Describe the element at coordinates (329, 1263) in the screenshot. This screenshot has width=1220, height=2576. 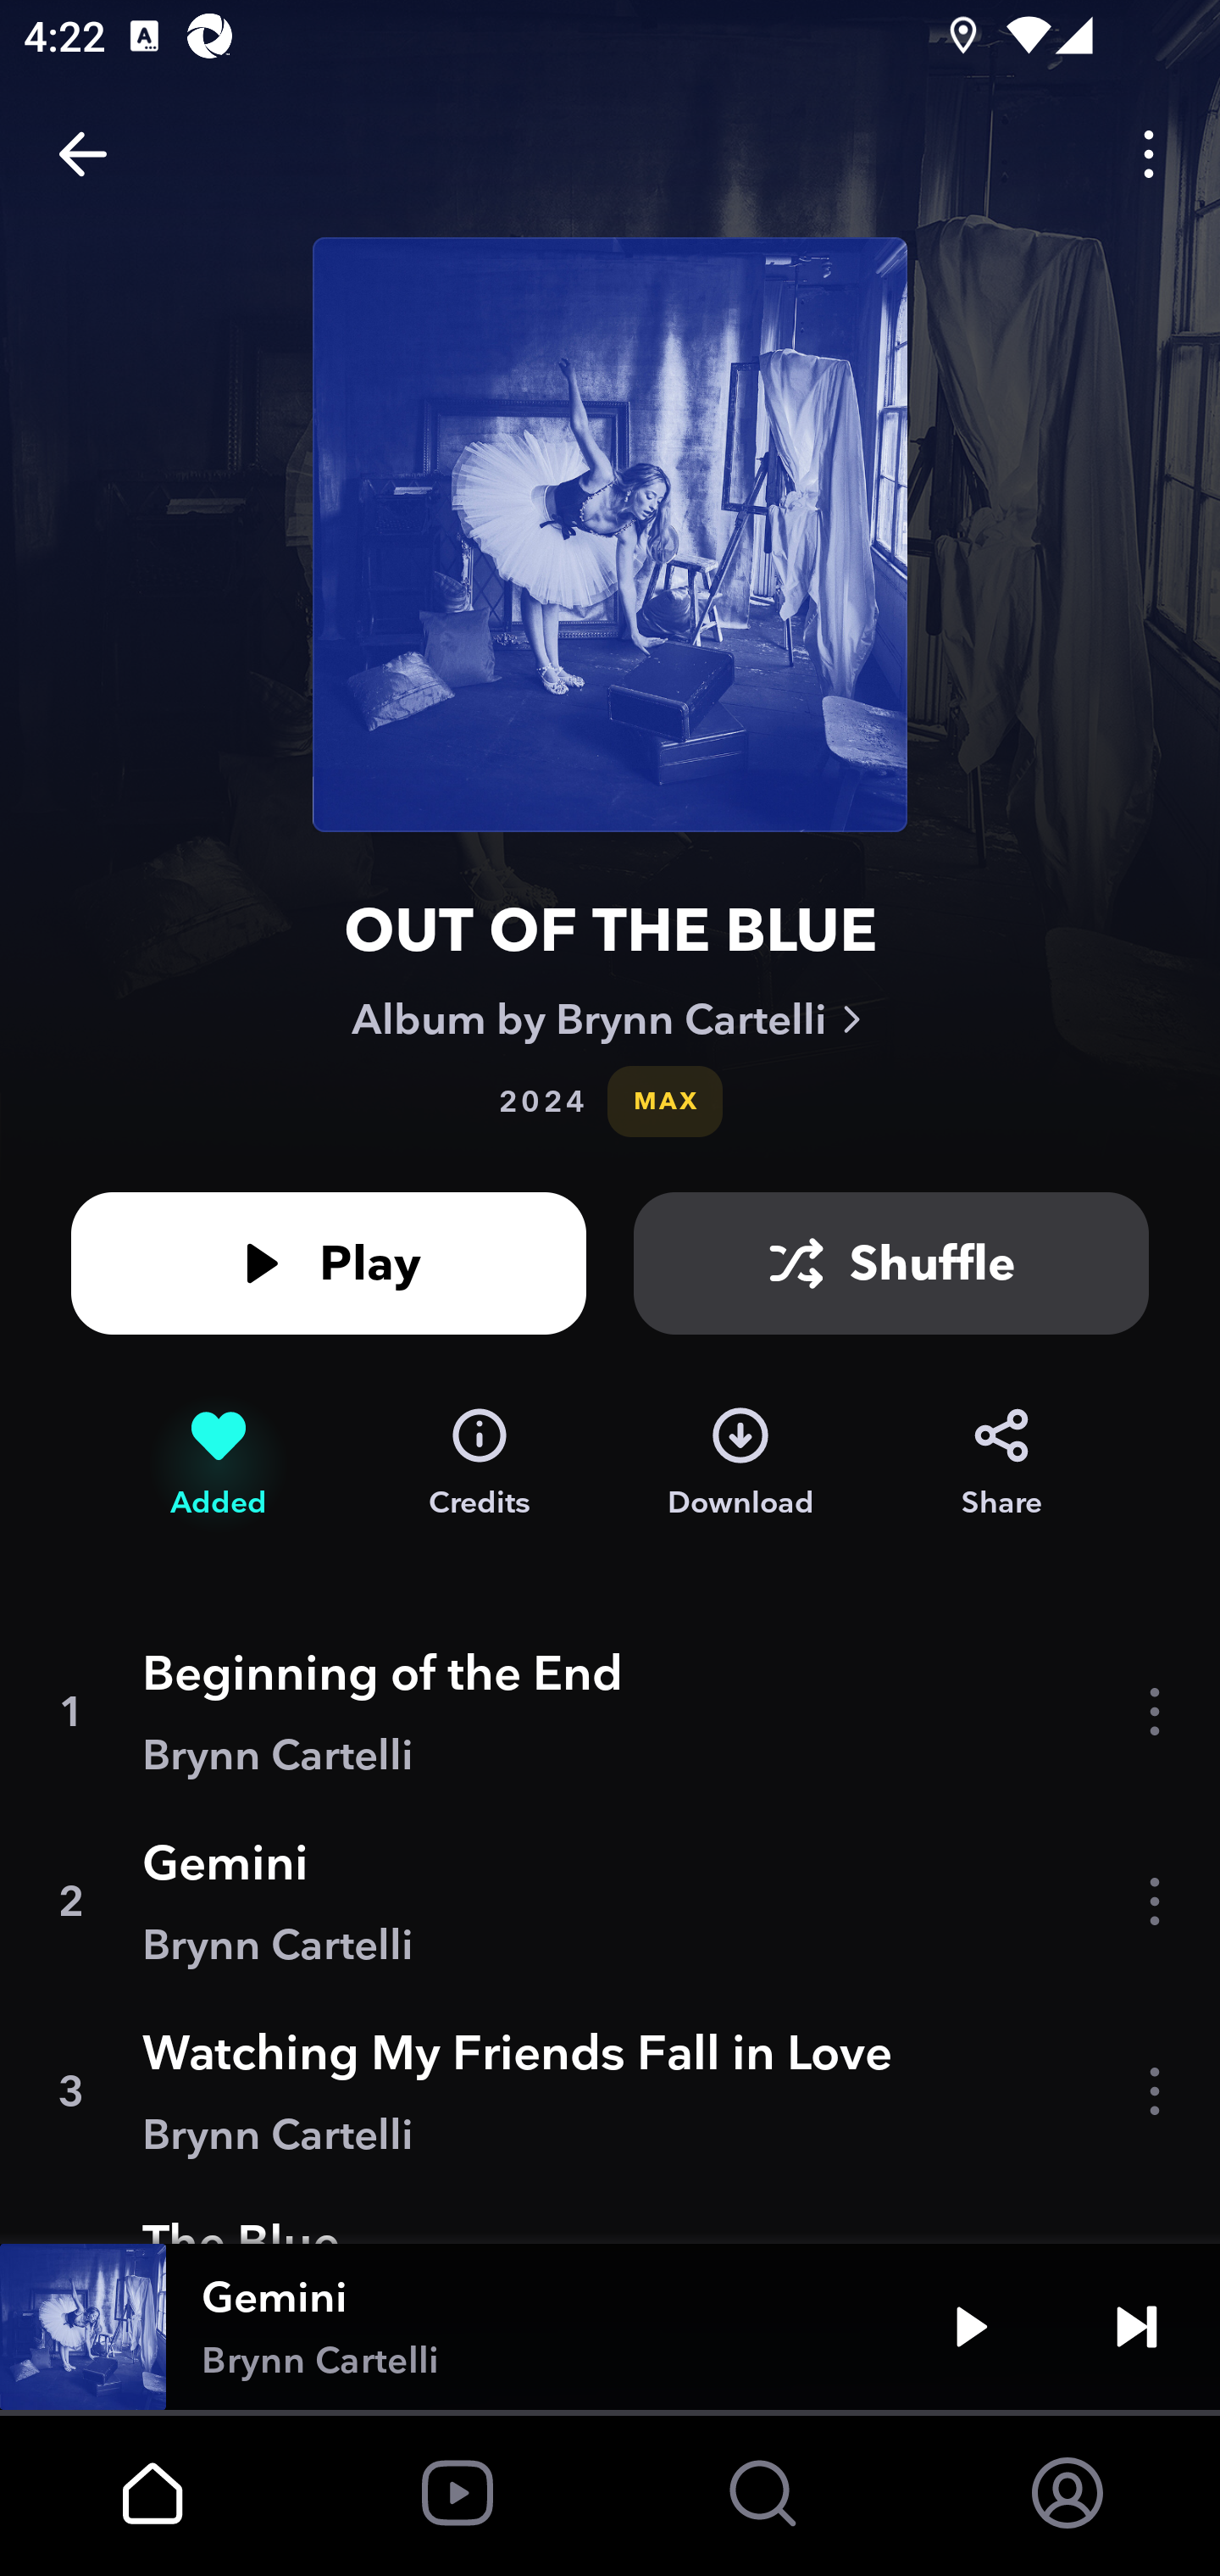
I see `Play` at that location.